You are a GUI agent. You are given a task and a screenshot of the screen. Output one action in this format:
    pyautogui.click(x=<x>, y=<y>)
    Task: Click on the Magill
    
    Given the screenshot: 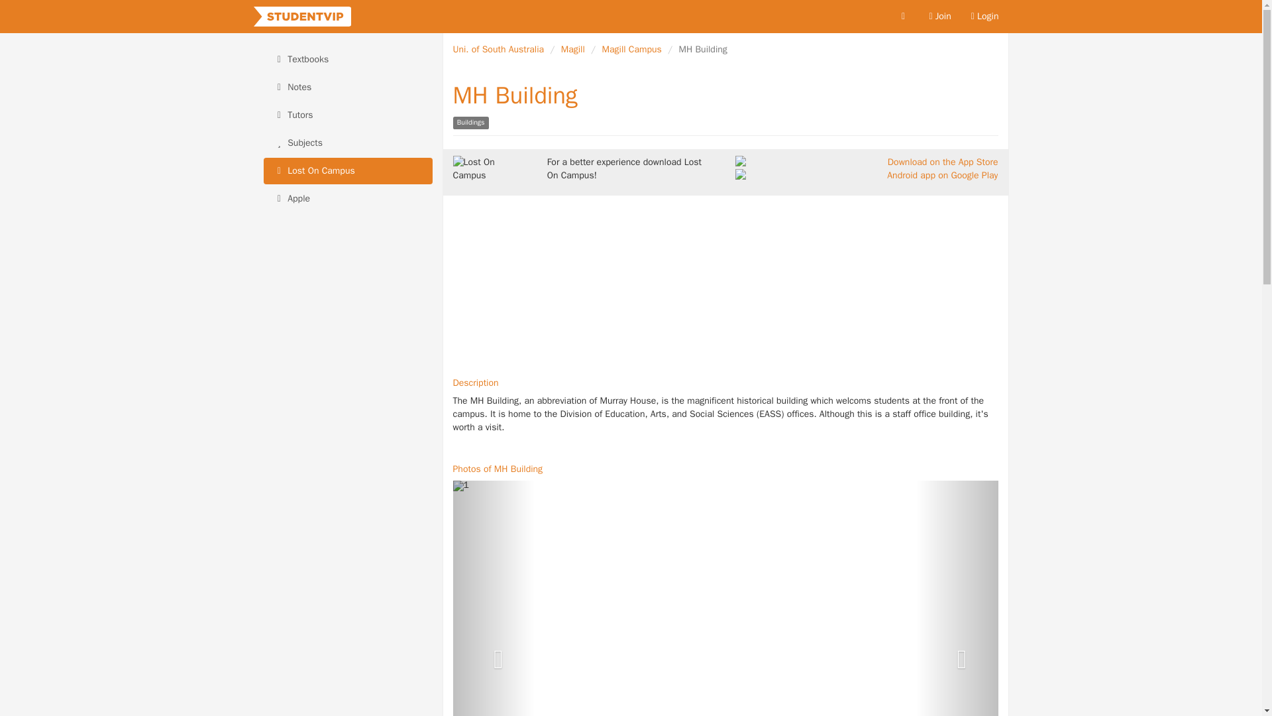 What is the action you would take?
    pyautogui.click(x=572, y=49)
    